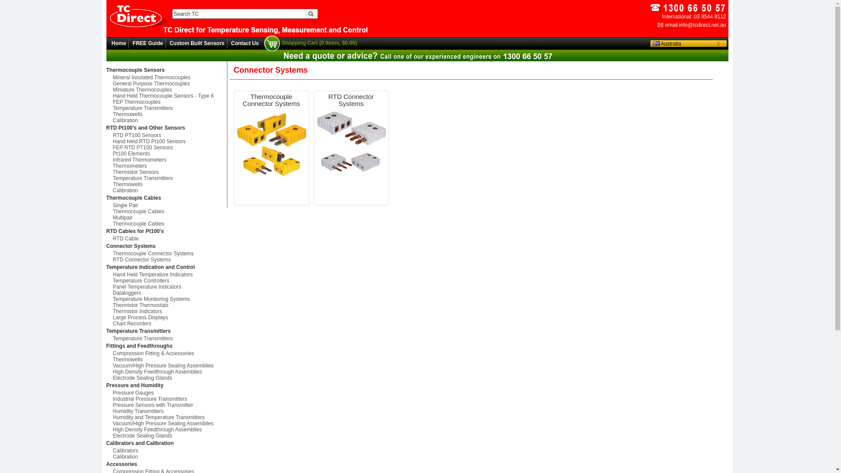 This screenshot has width=841, height=473. Describe the element at coordinates (166, 457) in the screenshot. I see `Calibration` at that location.